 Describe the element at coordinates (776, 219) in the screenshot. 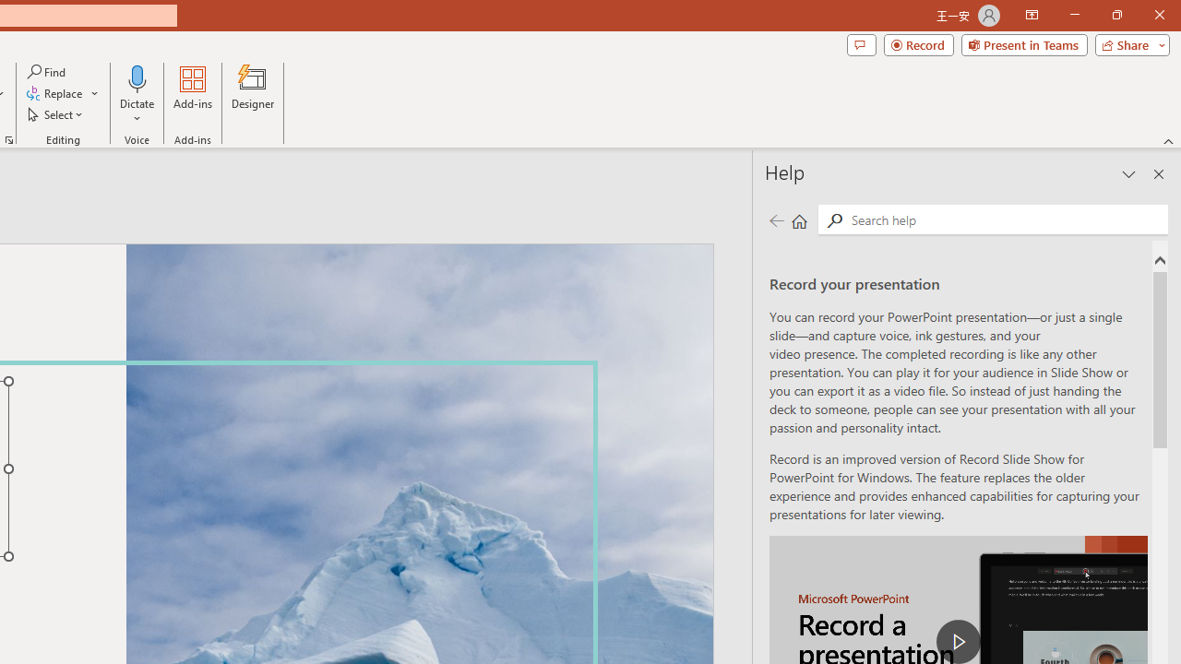

I see `Previous page` at that location.